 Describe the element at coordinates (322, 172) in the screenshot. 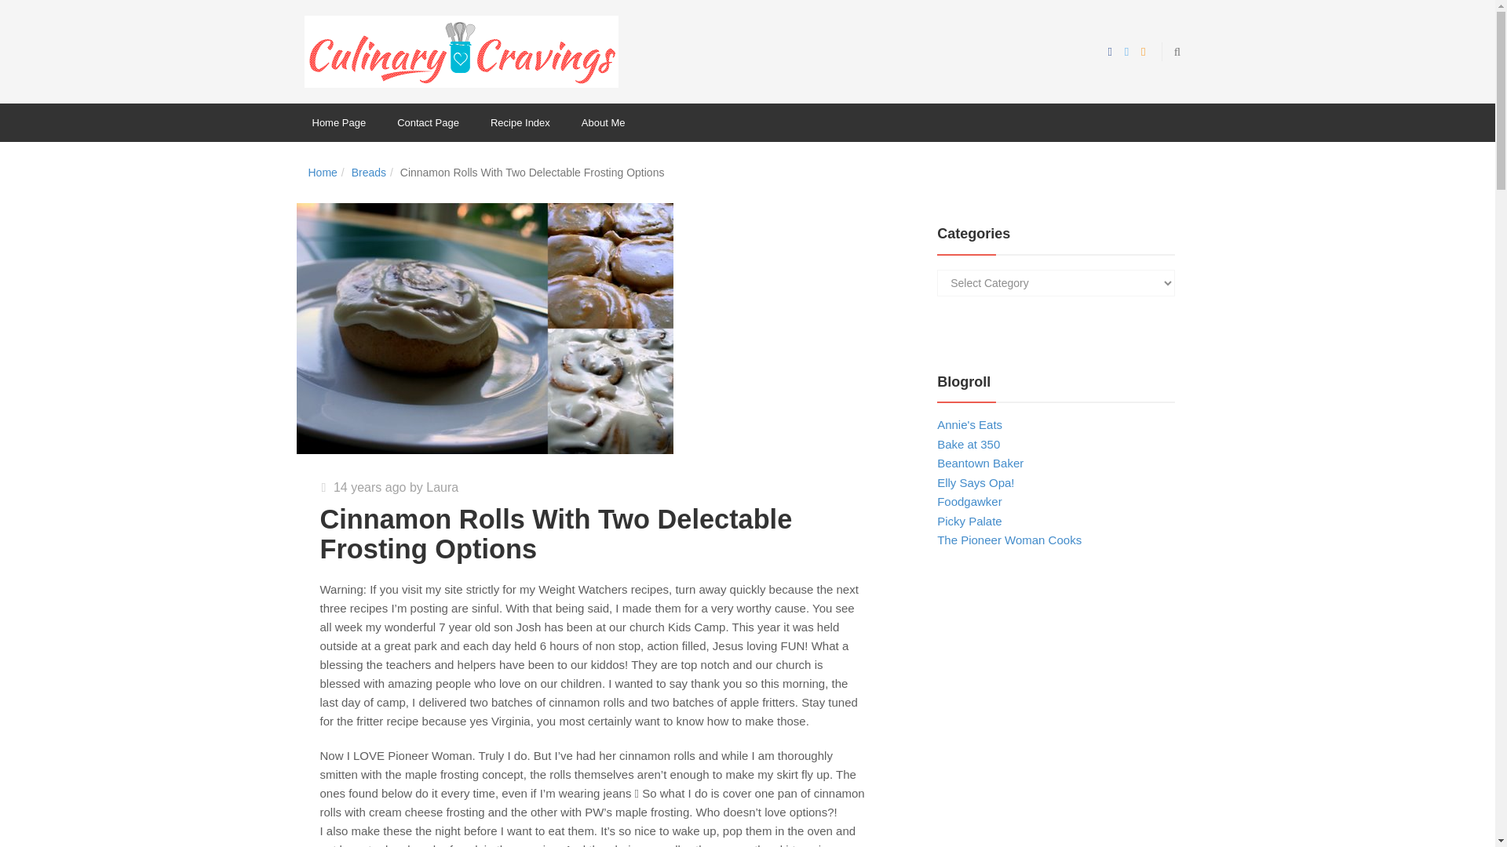

I see `Home` at that location.